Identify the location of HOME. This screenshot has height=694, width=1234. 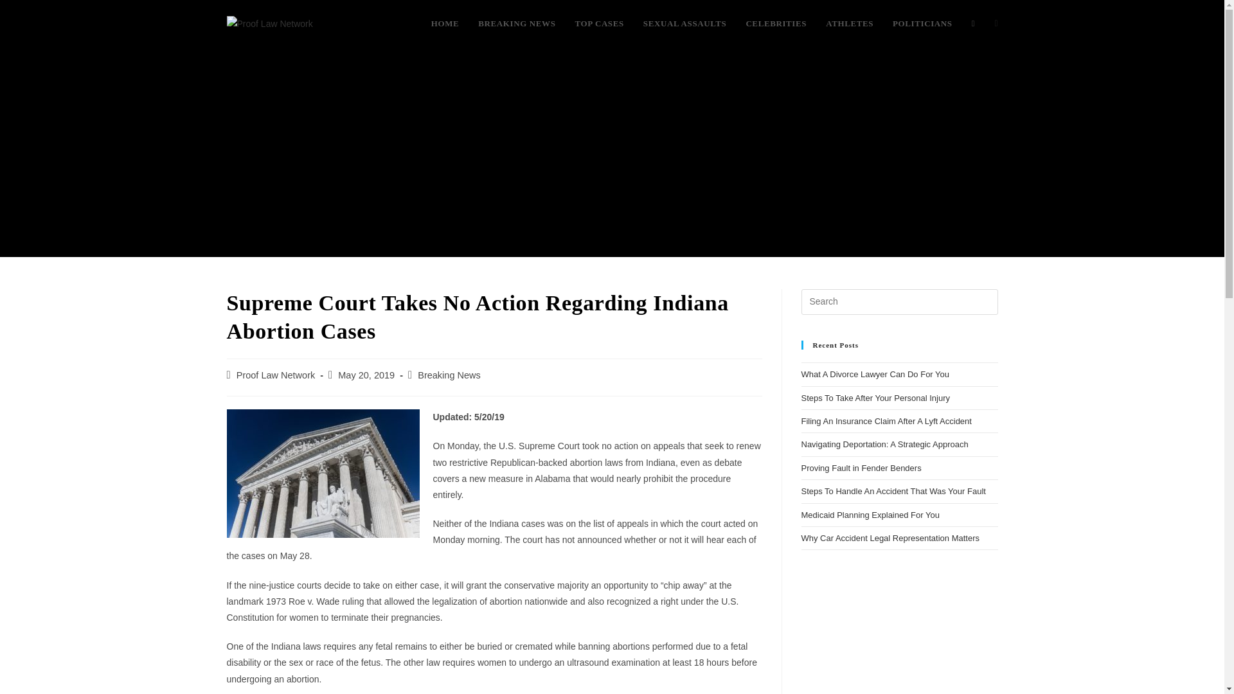
(445, 24).